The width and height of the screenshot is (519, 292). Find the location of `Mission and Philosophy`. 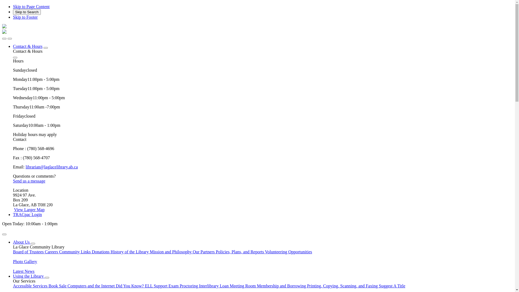

Mission and Philosophy is located at coordinates (171, 252).